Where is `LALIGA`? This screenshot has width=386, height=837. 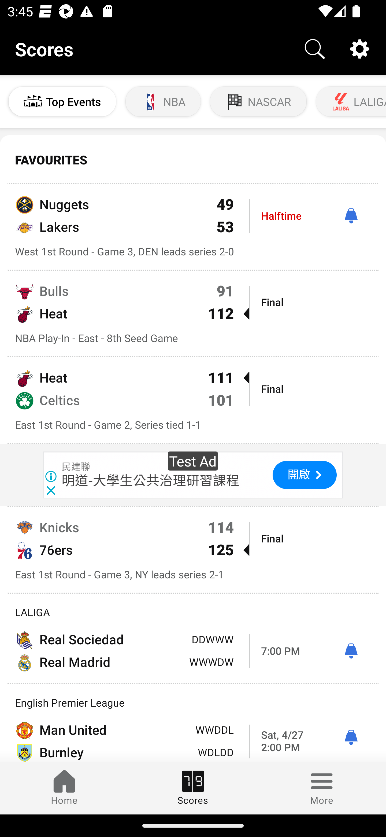 LALIGA is located at coordinates (350, 102).